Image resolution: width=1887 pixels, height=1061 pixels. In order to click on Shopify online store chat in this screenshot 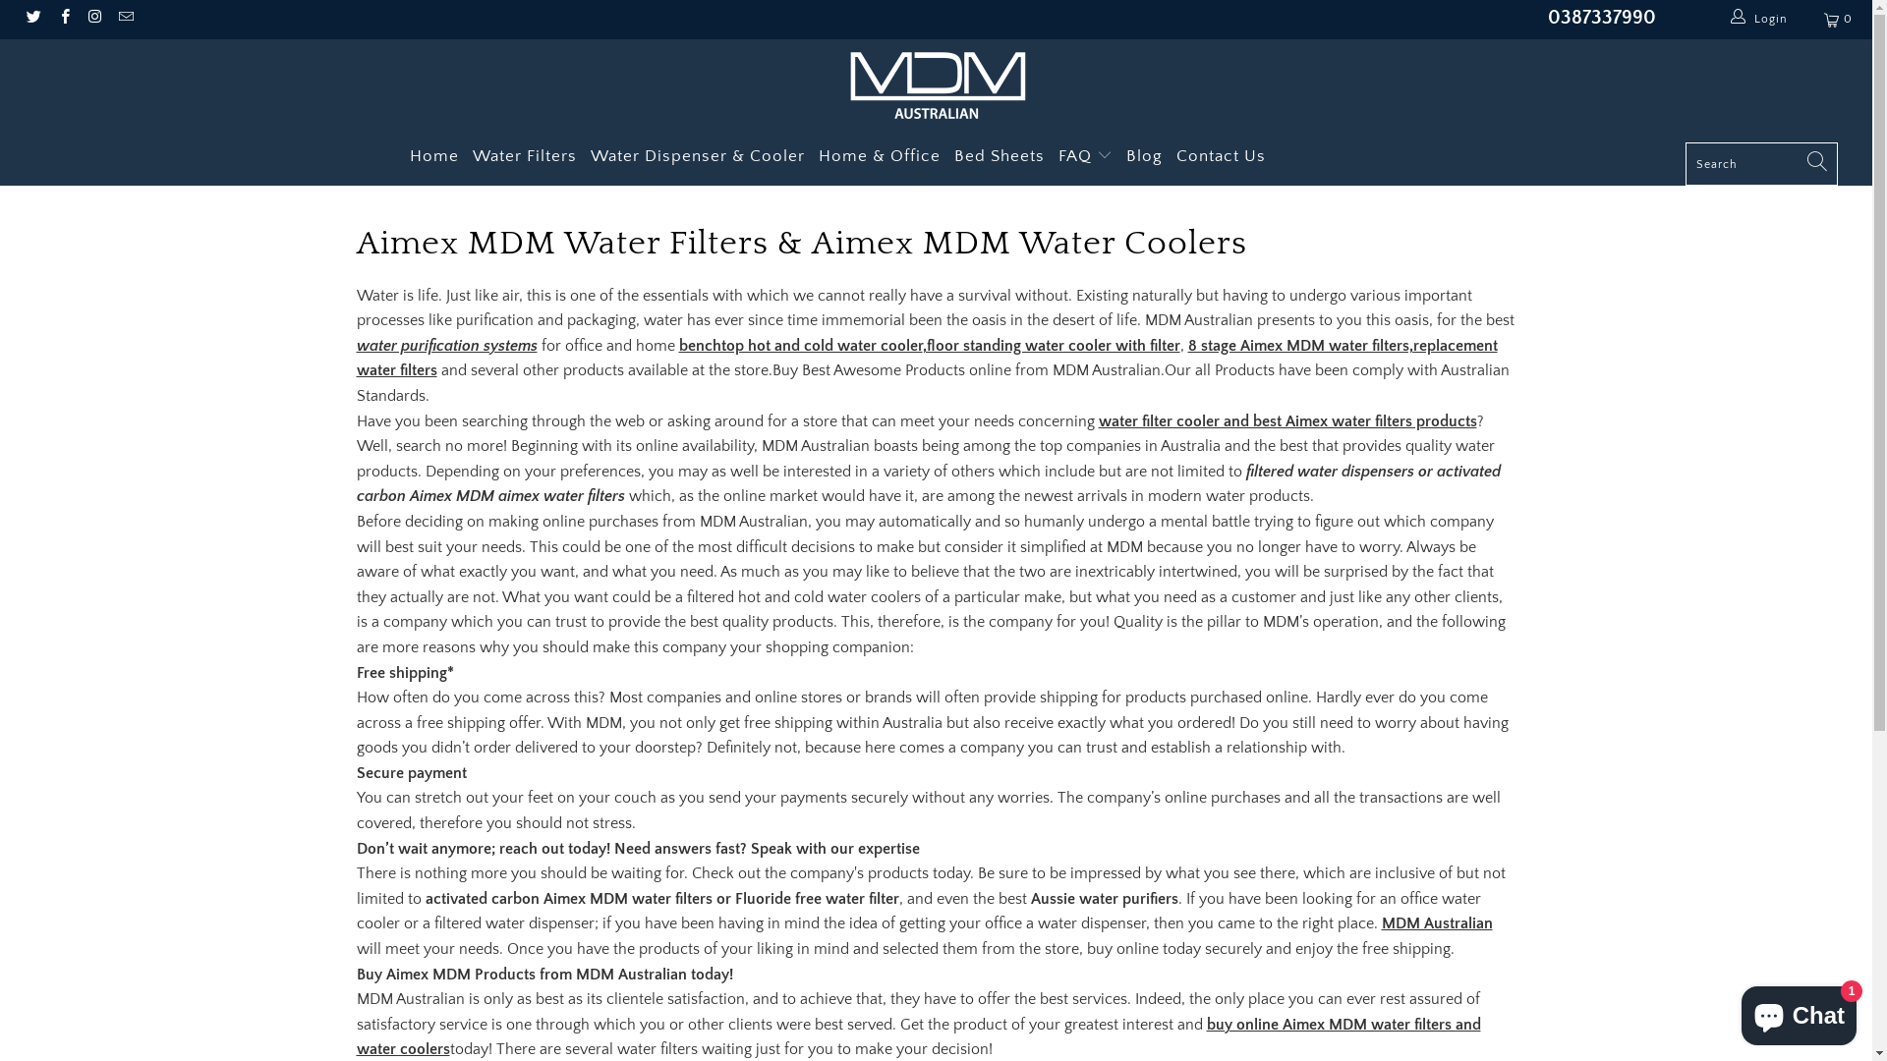, I will do `click(1799, 1012)`.